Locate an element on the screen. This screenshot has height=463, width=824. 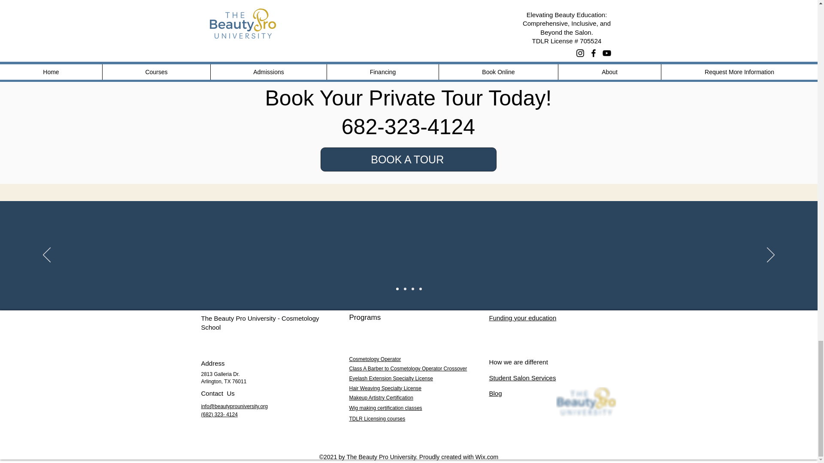
Class A Barber to Cosmetology Operator Crossover is located at coordinates (408, 369).